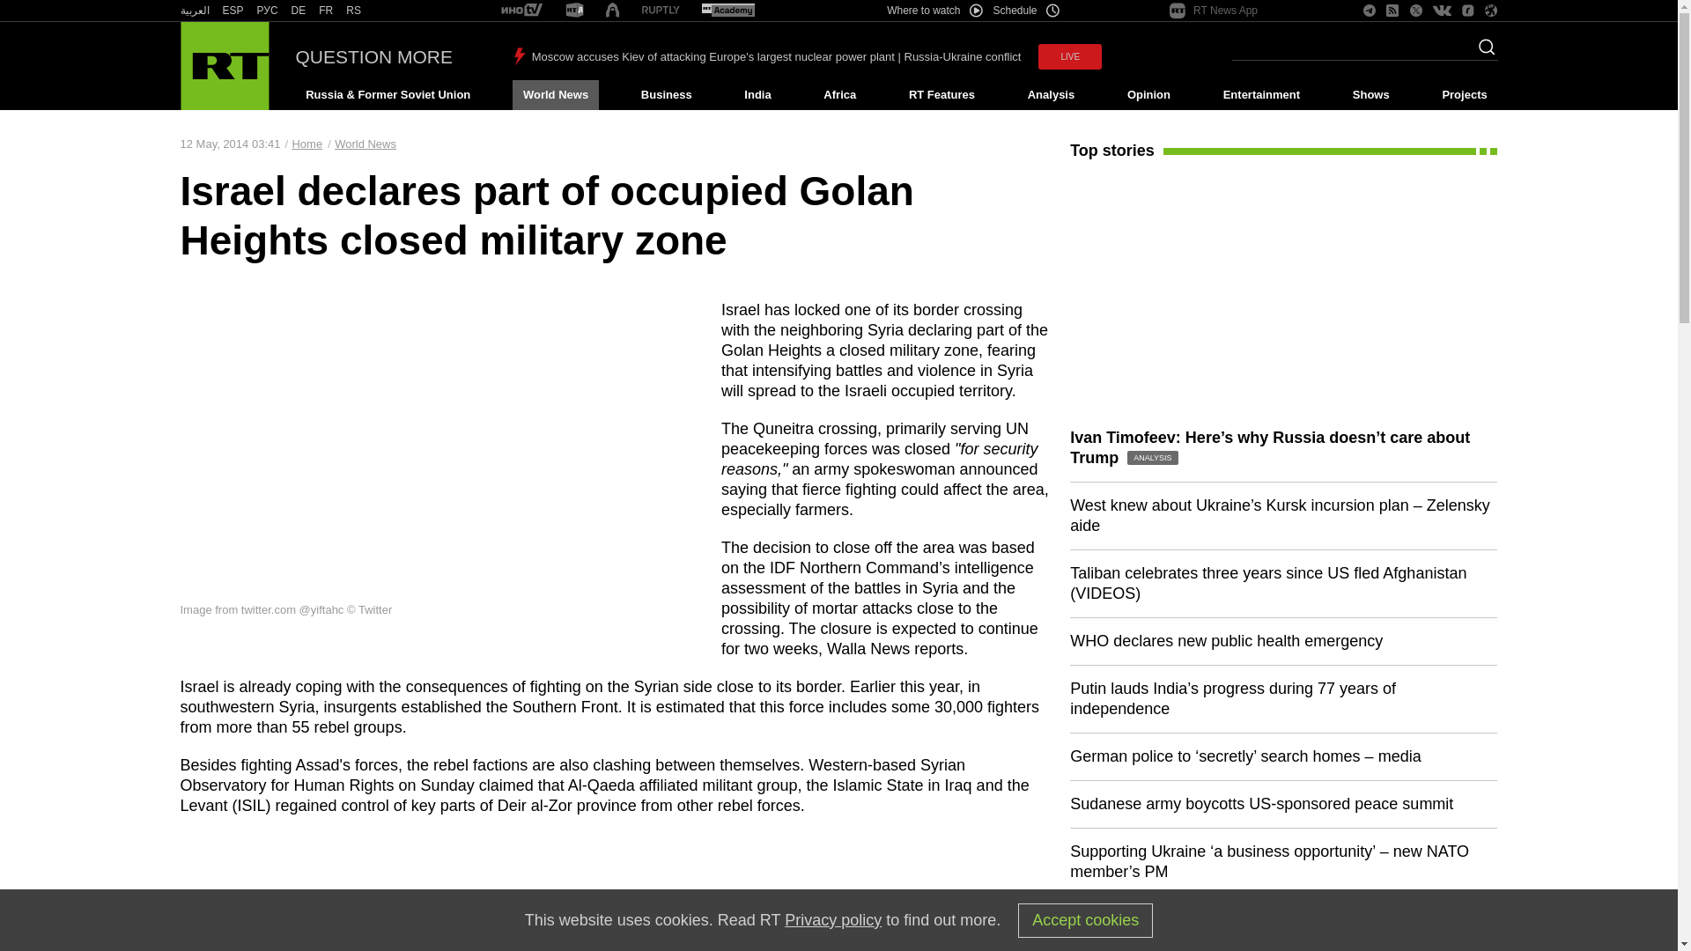 The image size is (1691, 951). Describe the element at coordinates (839, 95) in the screenshot. I see `Africa` at that location.